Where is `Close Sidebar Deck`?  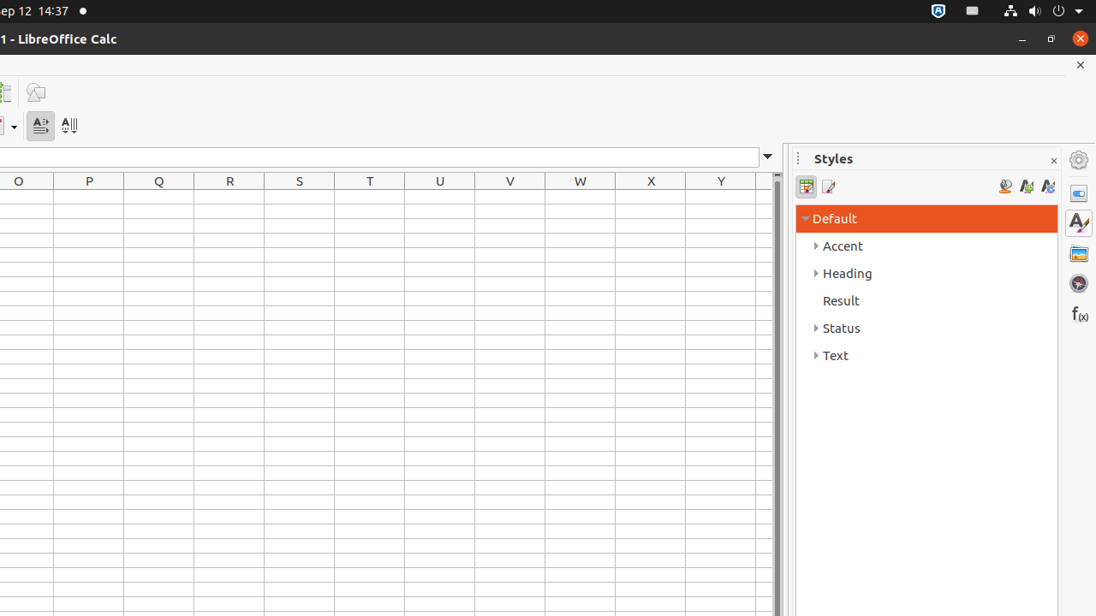
Close Sidebar Deck is located at coordinates (1053, 161).